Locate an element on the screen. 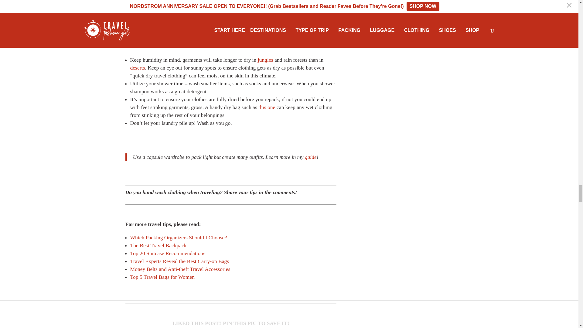 The height and width of the screenshot is (328, 583). What to Pack for Desert Adventures, Safaris, and other Trips is located at coordinates (137, 67).